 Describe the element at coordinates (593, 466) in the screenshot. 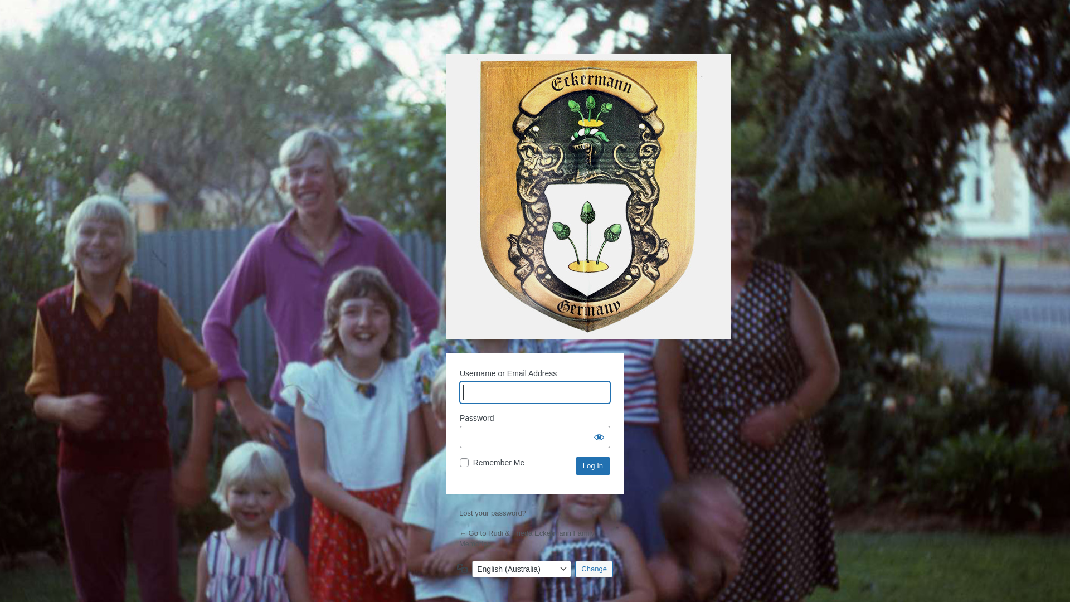

I see `Log In` at that location.